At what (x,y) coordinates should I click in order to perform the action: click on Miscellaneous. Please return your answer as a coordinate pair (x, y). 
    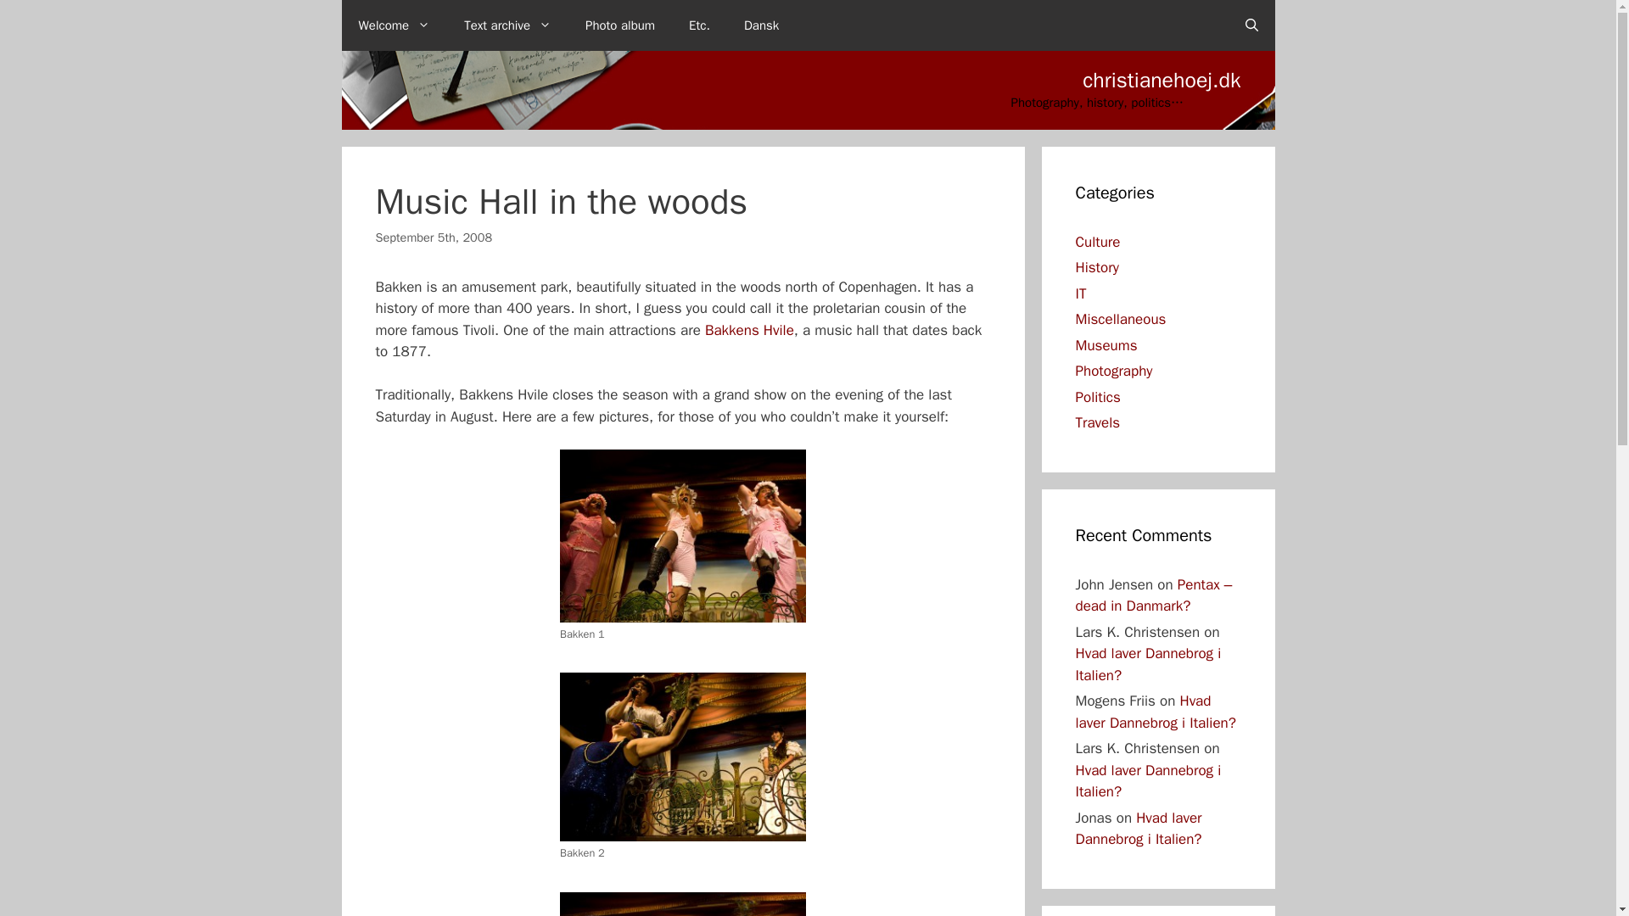
    Looking at the image, I should click on (1120, 319).